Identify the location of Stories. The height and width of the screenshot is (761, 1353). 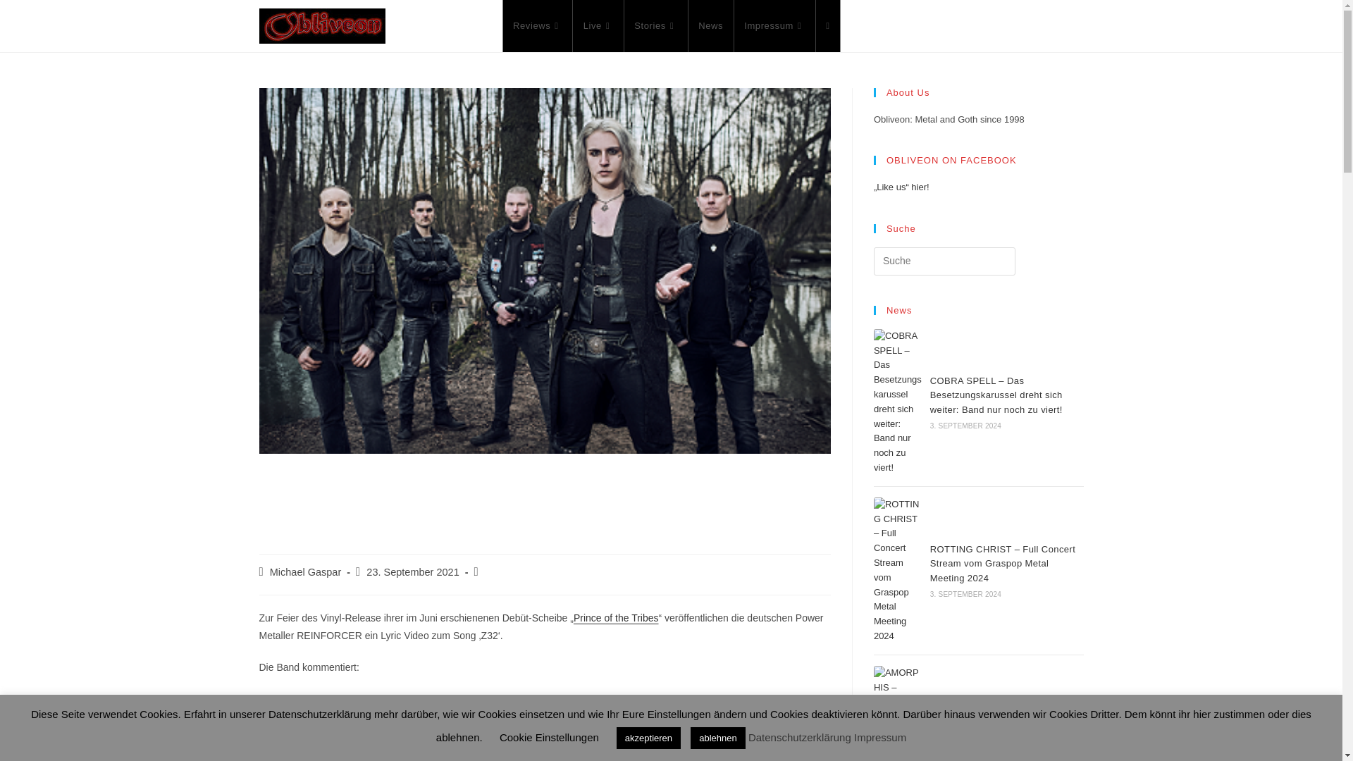
(655, 26).